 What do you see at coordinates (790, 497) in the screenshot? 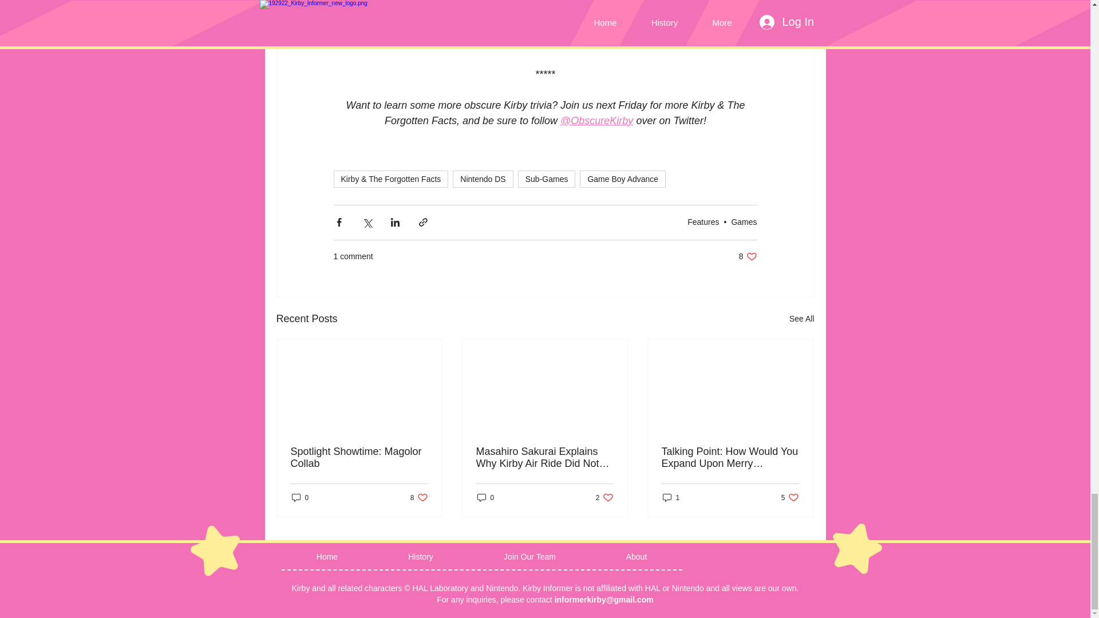
I see `Game Boy Advance` at bounding box center [790, 497].